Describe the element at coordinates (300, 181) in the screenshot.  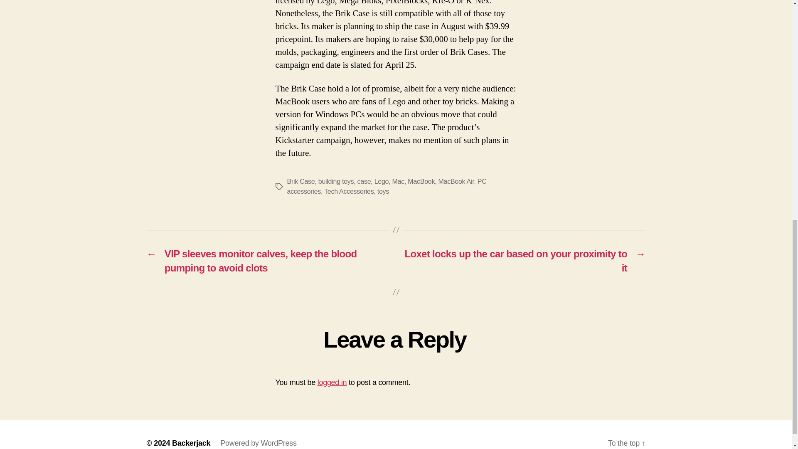
I see `Brik Case` at that location.